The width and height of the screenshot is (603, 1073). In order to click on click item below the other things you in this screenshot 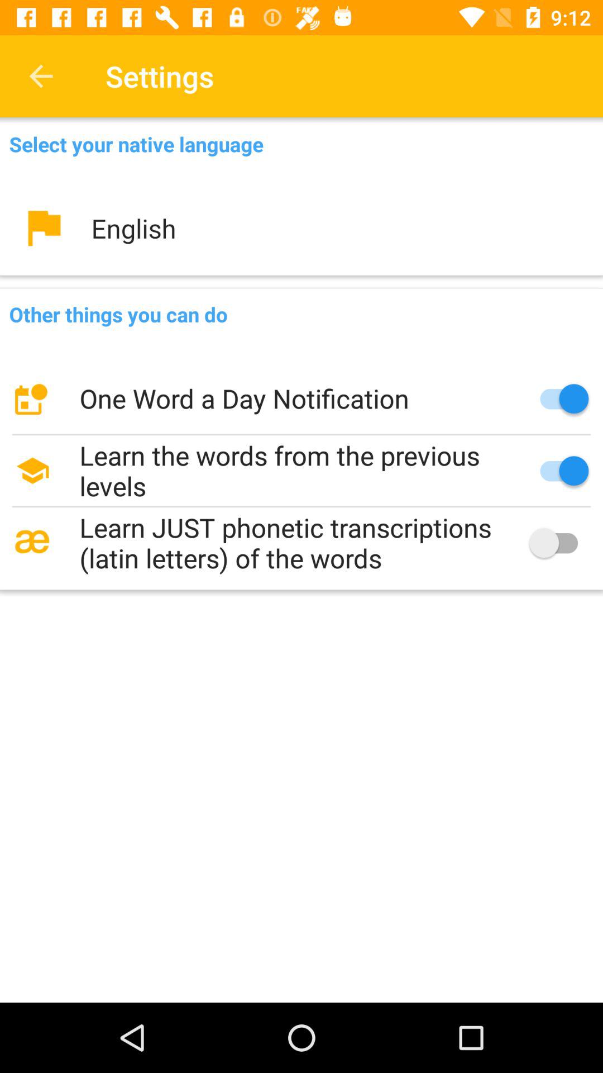, I will do `click(301, 398)`.